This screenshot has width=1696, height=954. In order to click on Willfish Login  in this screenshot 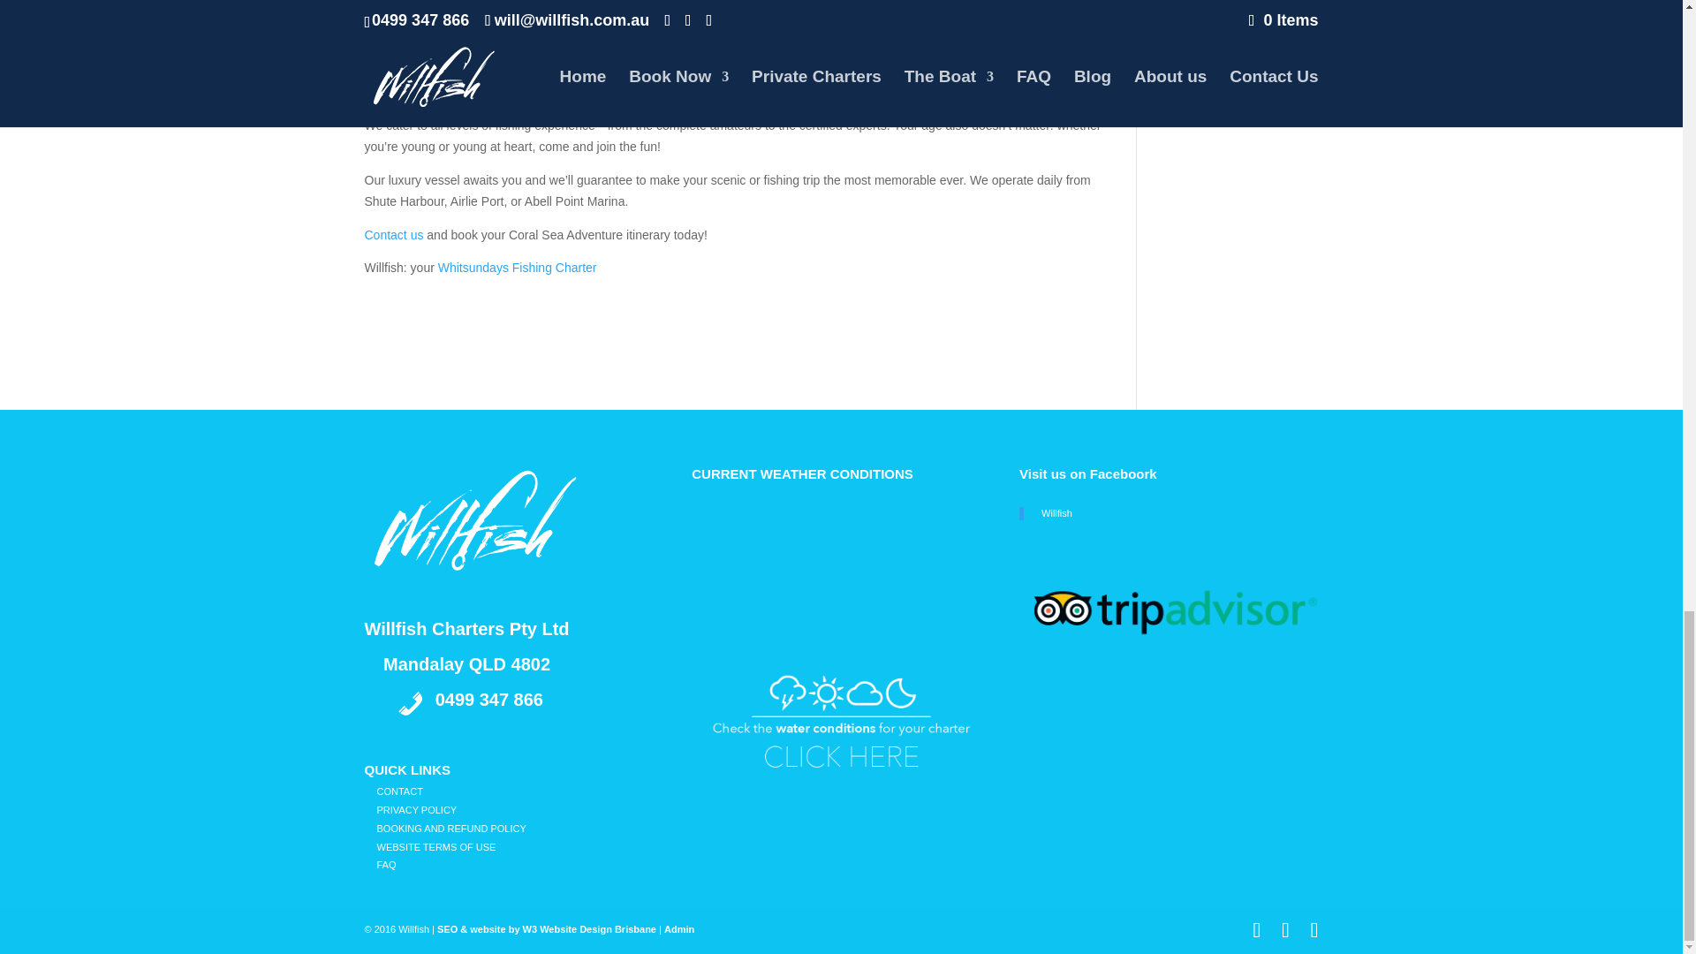, I will do `click(678, 929)`.